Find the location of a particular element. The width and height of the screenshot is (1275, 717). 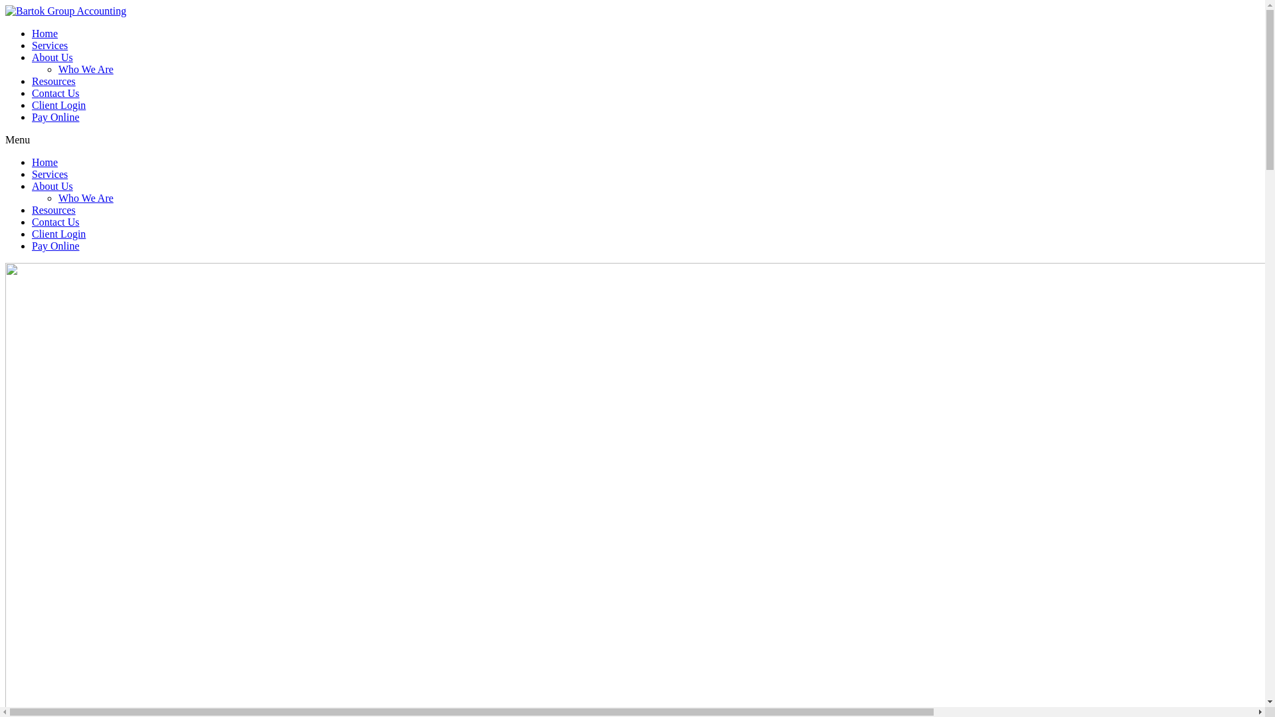

Client Login is located at coordinates (58, 234).